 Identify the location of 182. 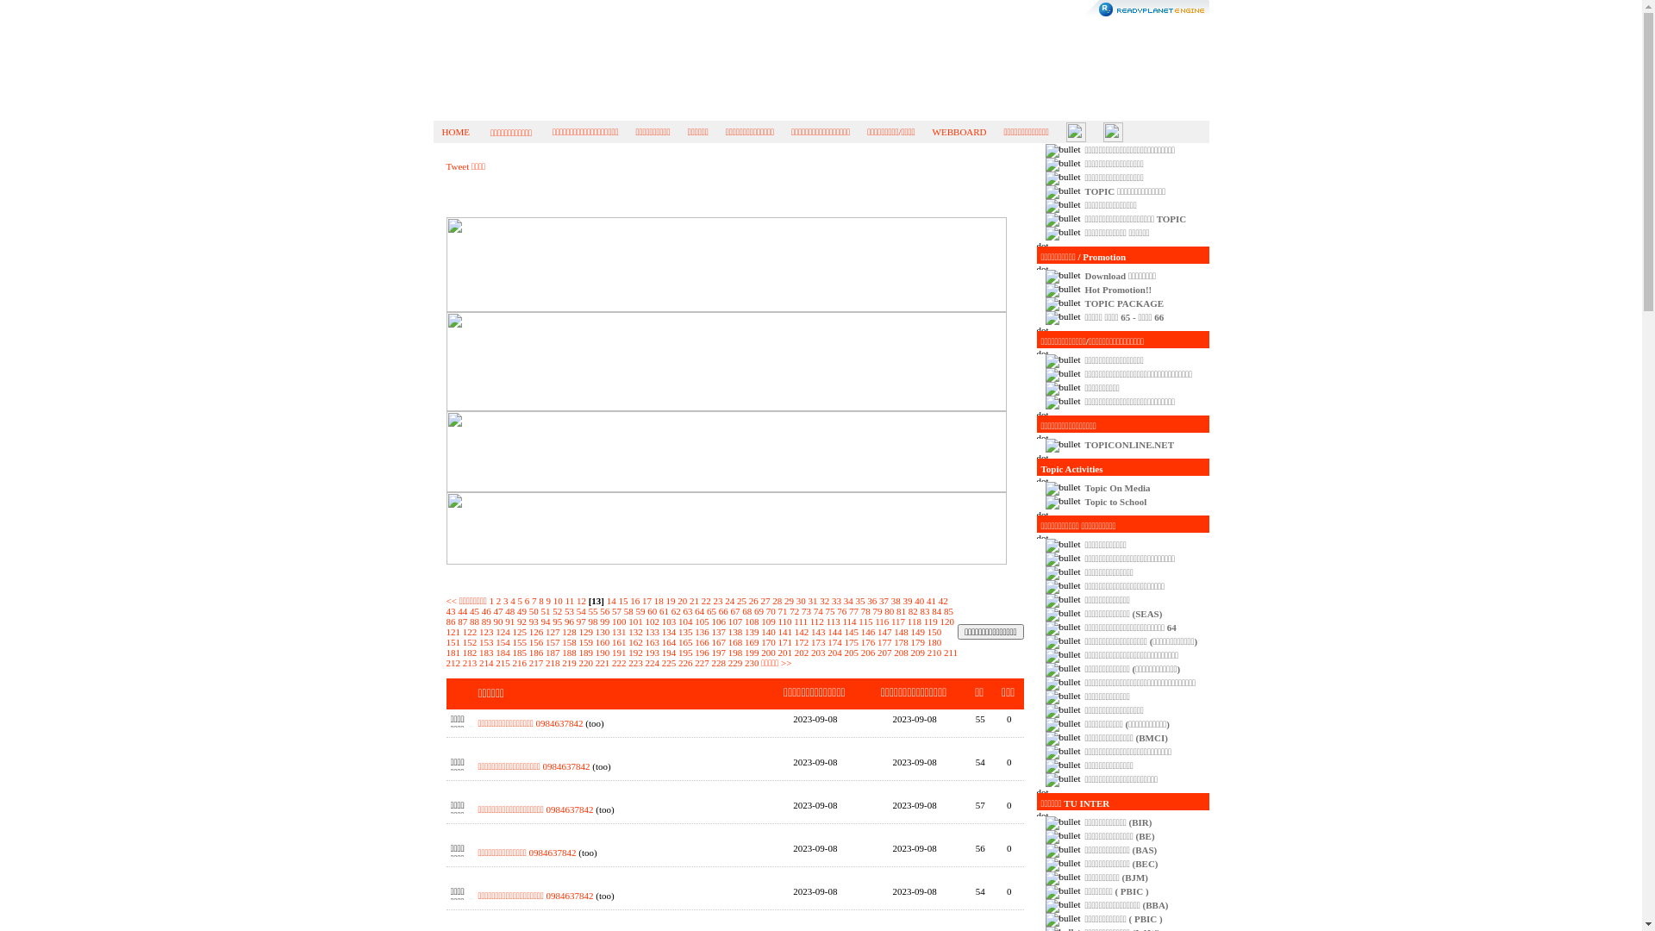
(471, 653).